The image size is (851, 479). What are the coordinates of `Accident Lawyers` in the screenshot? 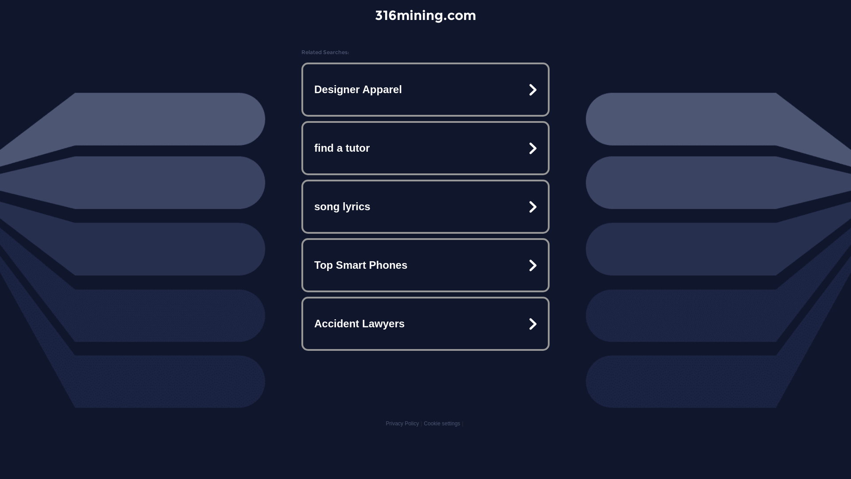 It's located at (425, 324).